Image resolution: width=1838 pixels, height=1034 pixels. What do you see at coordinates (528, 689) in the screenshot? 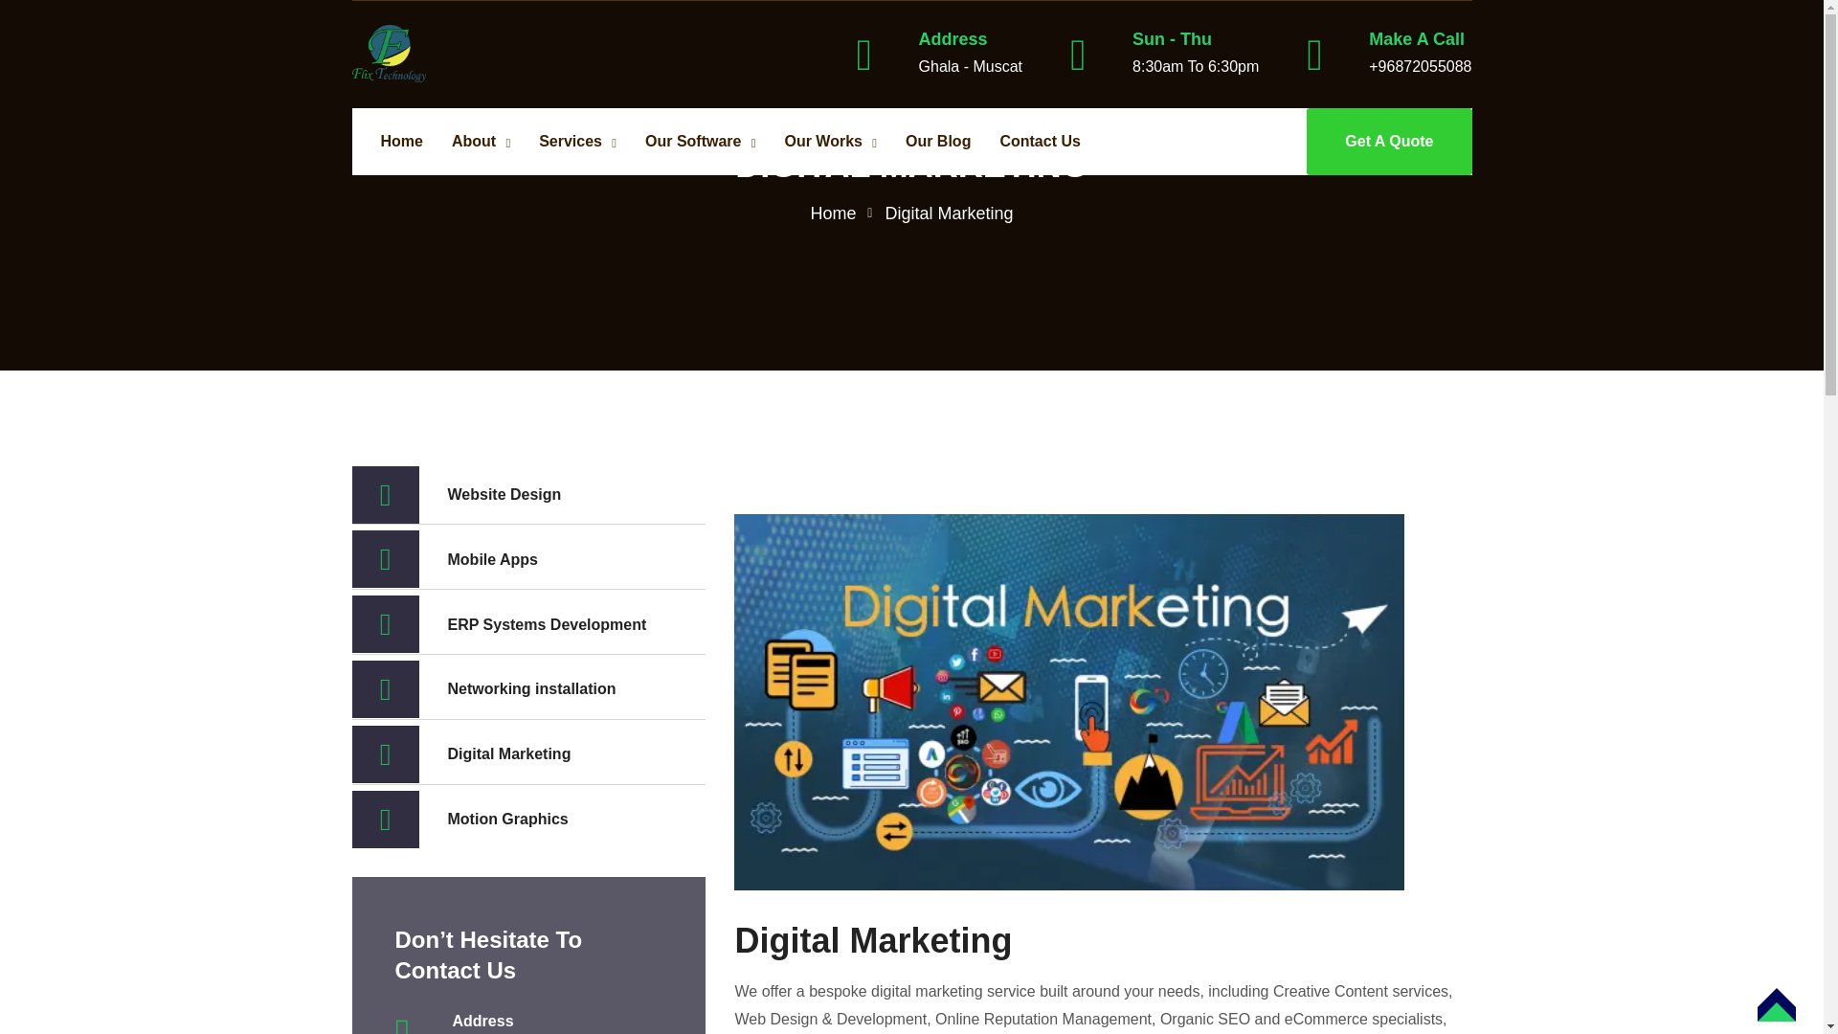
I see `Networking installation` at bounding box center [528, 689].